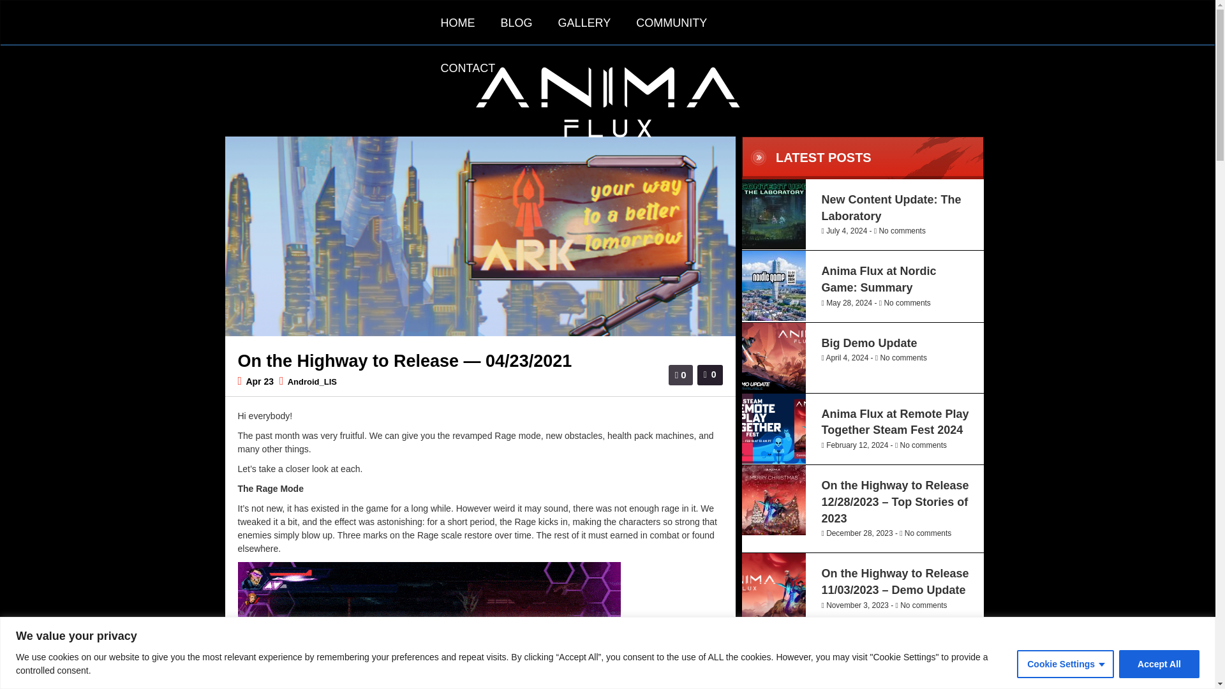 The width and height of the screenshot is (1225, 689). I want to click on HOME, so click(457, 23).